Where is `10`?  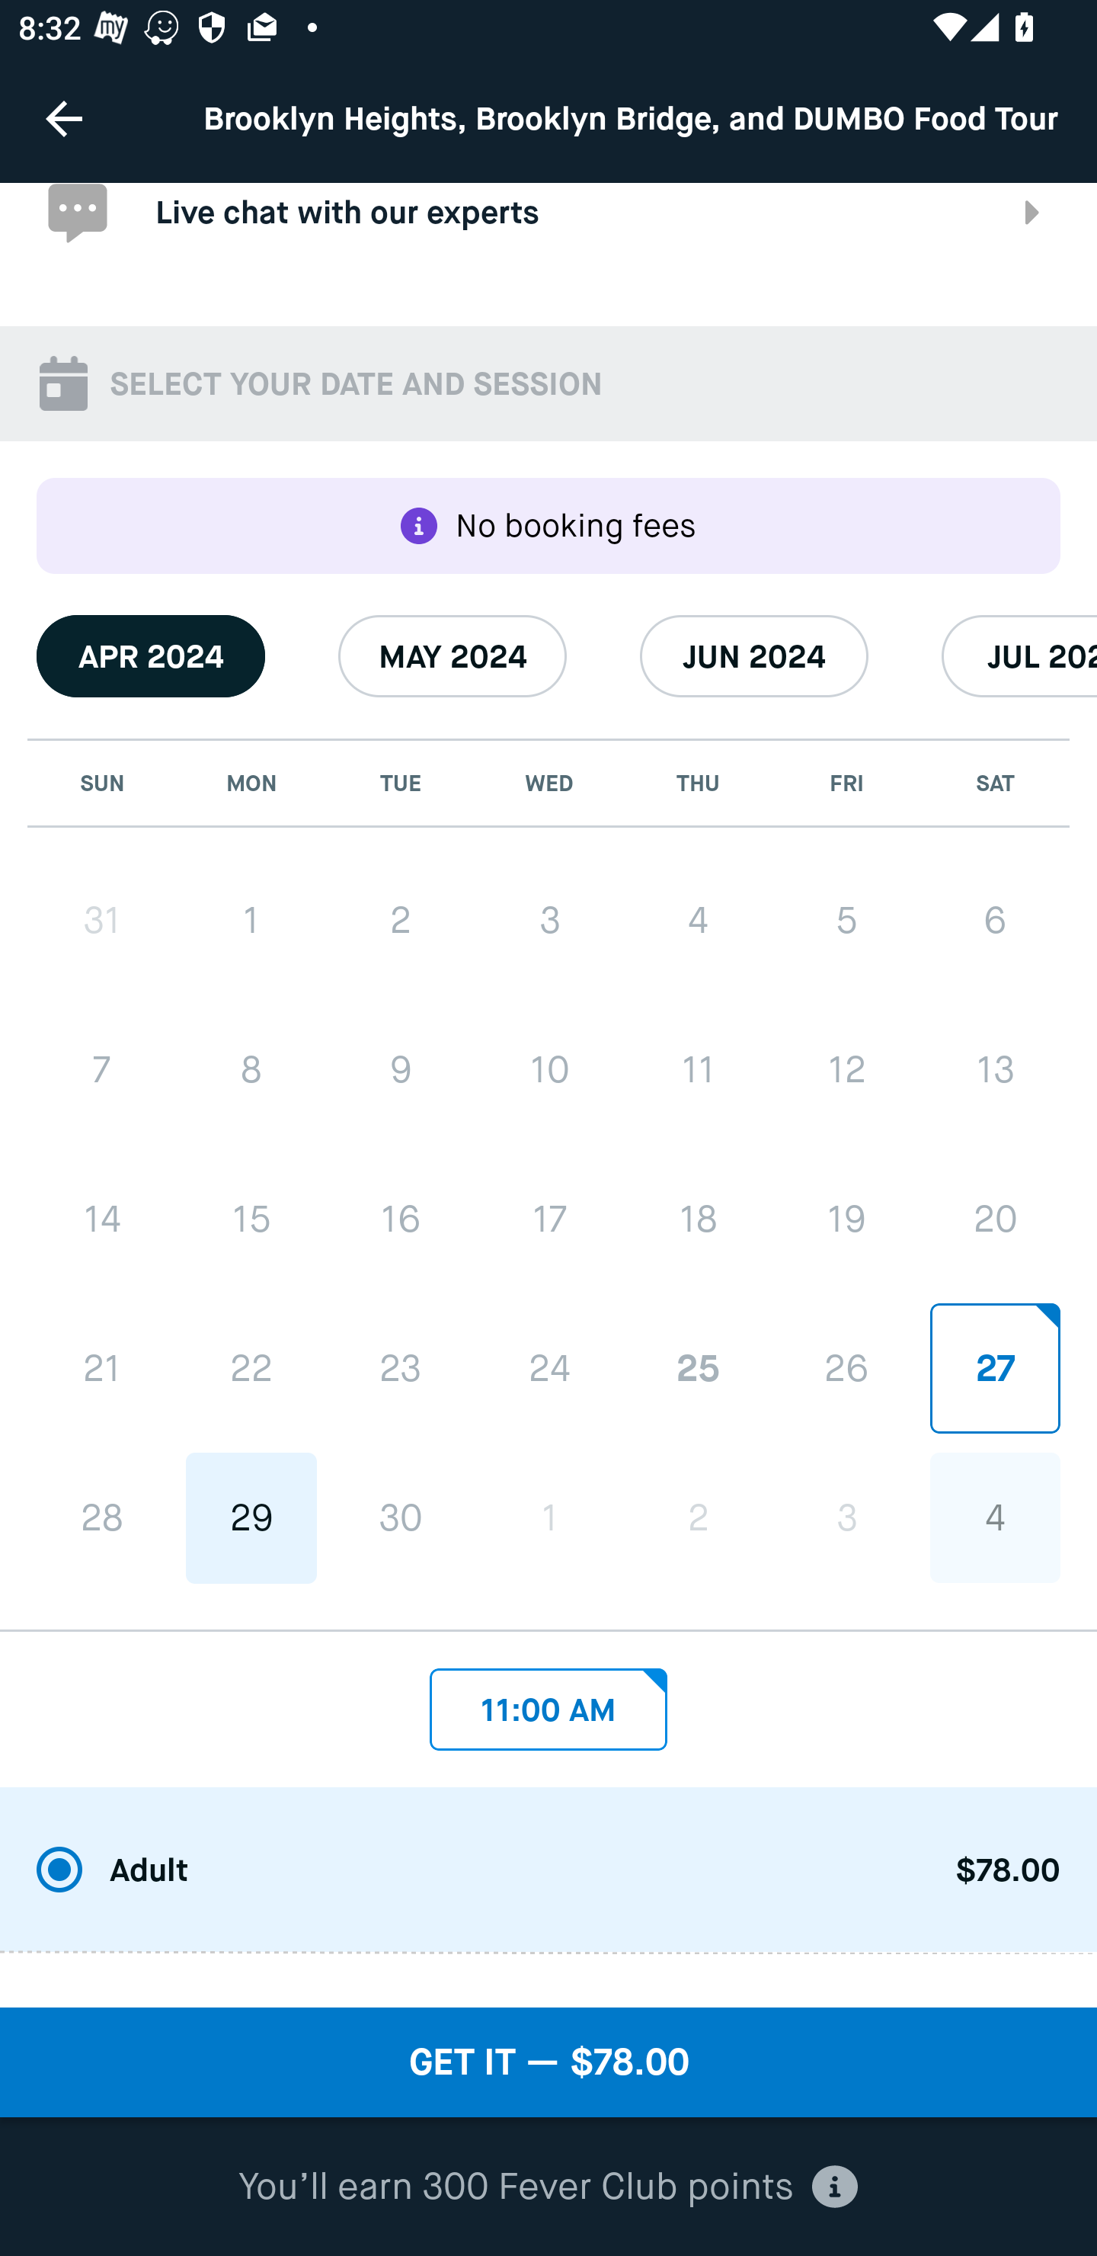
10 is located at coordinates (549, 1069).